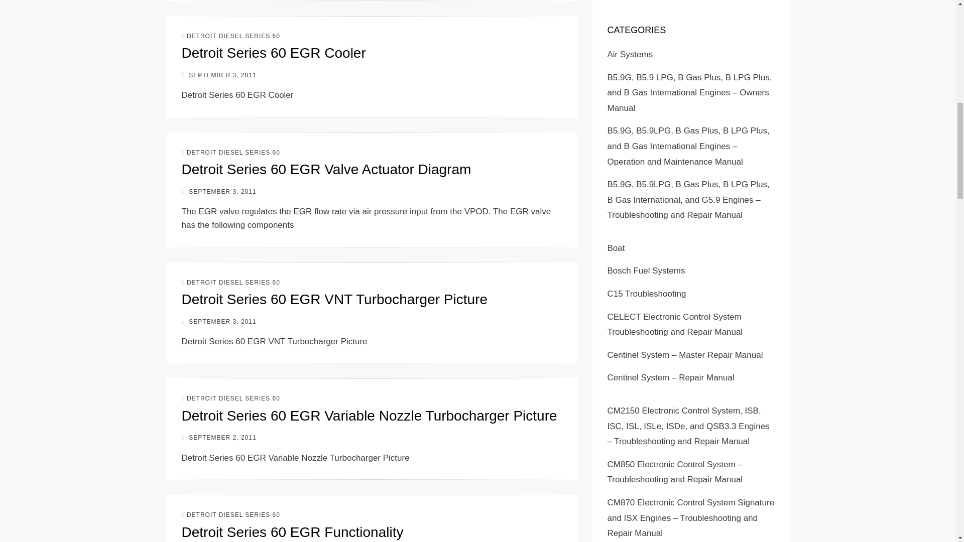 This screenshot has height=542, width=964. What do you see at coordinates (231, 153) in the screenshot?
I see `Detroit Diesel Series 60` at bounding box center [231, 153].